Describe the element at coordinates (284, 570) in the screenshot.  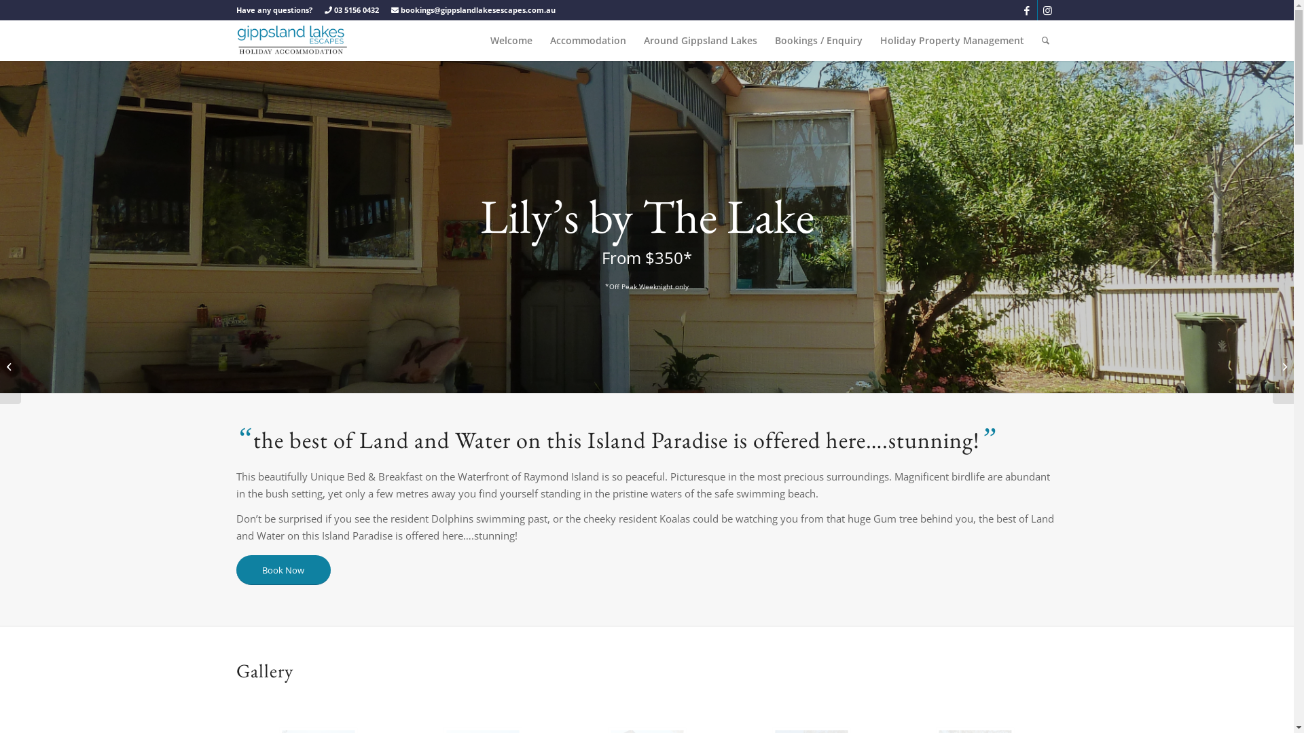
I see `Book Now` at that location.